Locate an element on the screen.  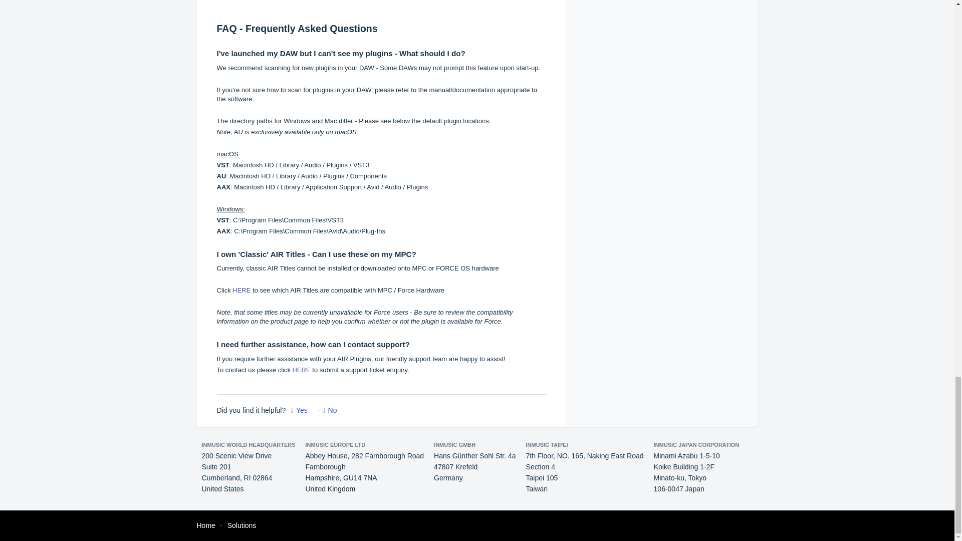
Home is located at coordinates (205, 525).